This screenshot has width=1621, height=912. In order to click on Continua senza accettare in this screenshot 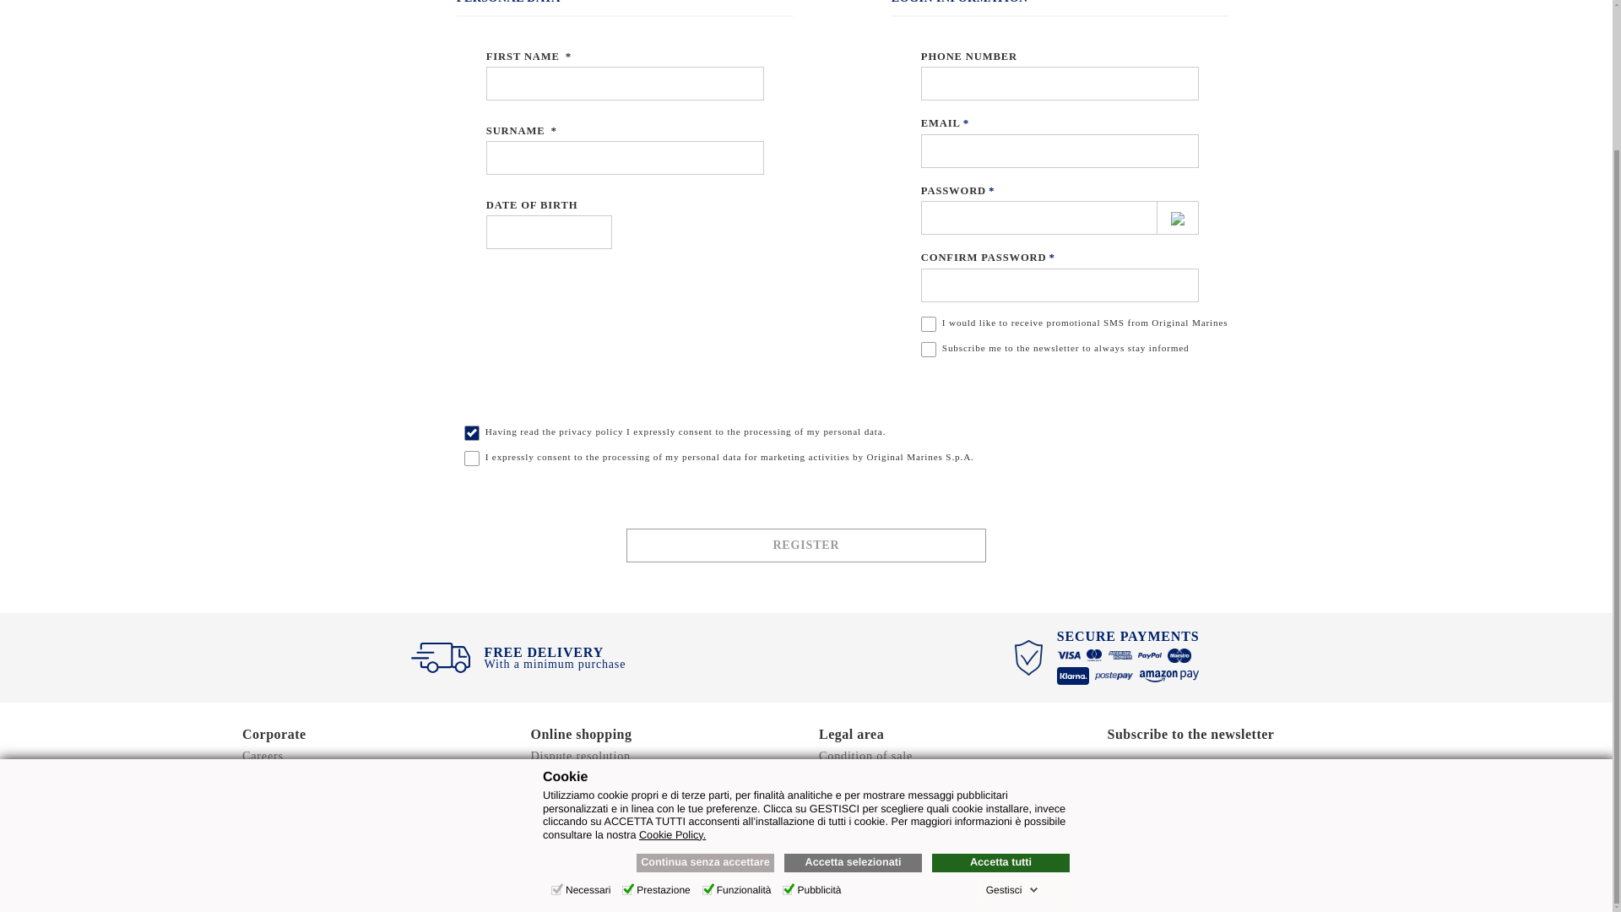, I will do `click(706, 691)`.